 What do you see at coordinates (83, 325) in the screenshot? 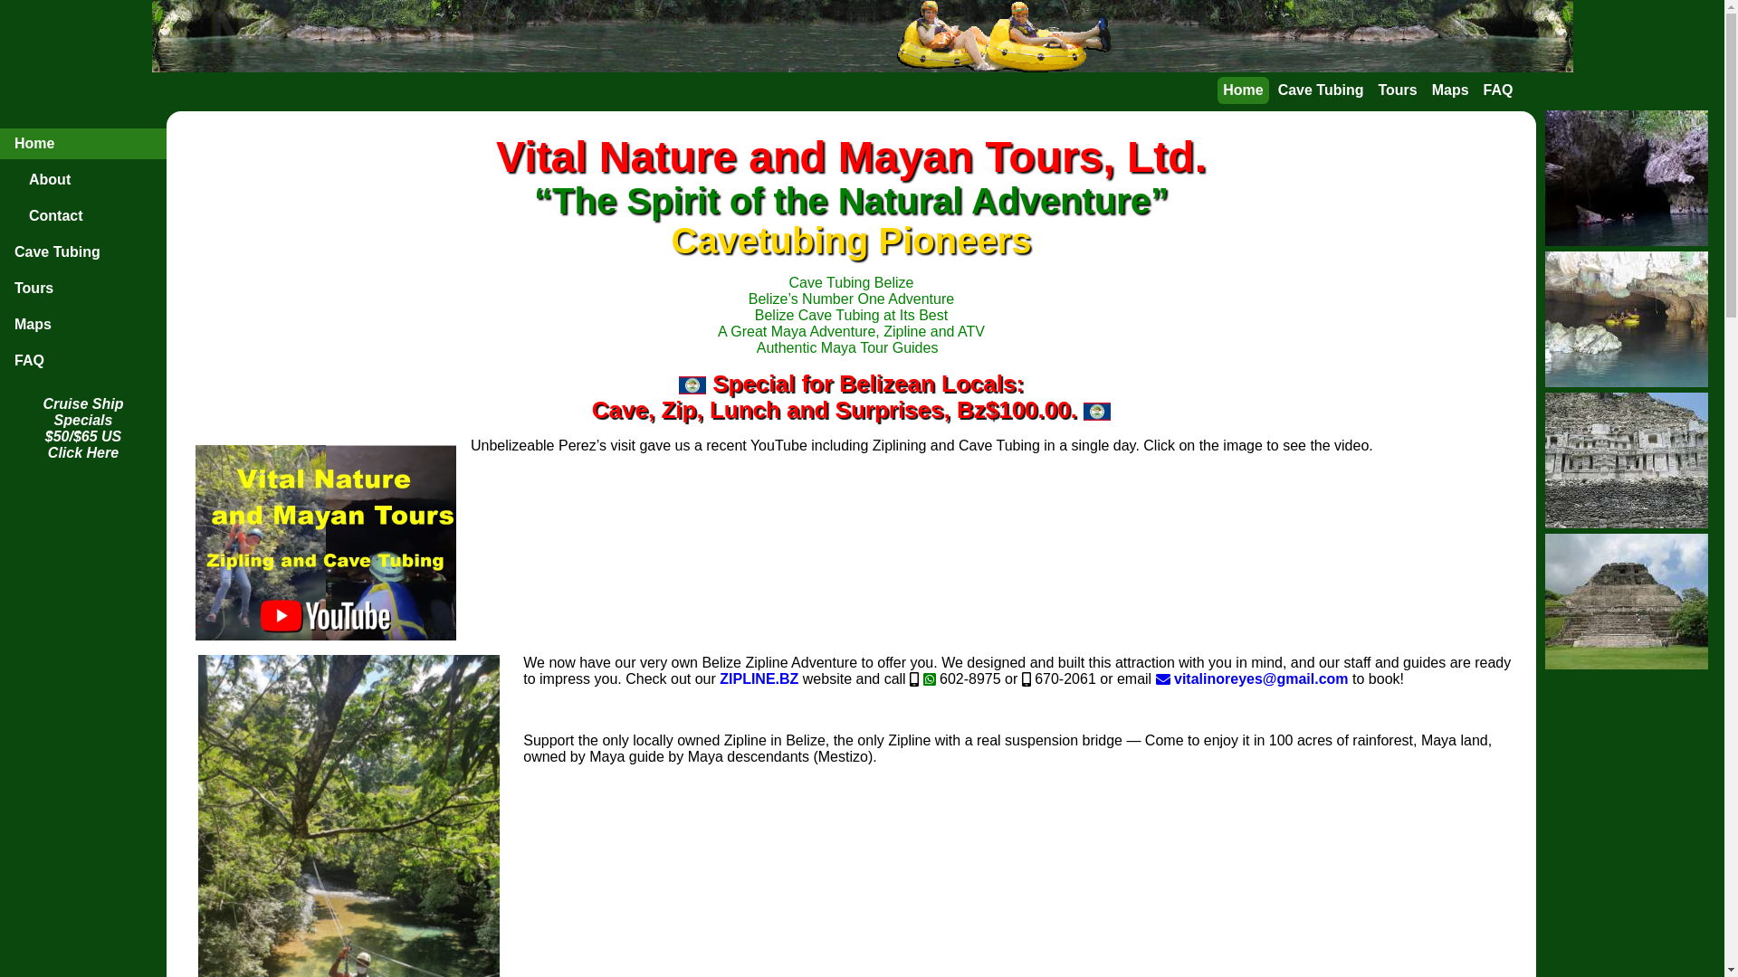
I see `Maps` at bounding box center [83, 325].